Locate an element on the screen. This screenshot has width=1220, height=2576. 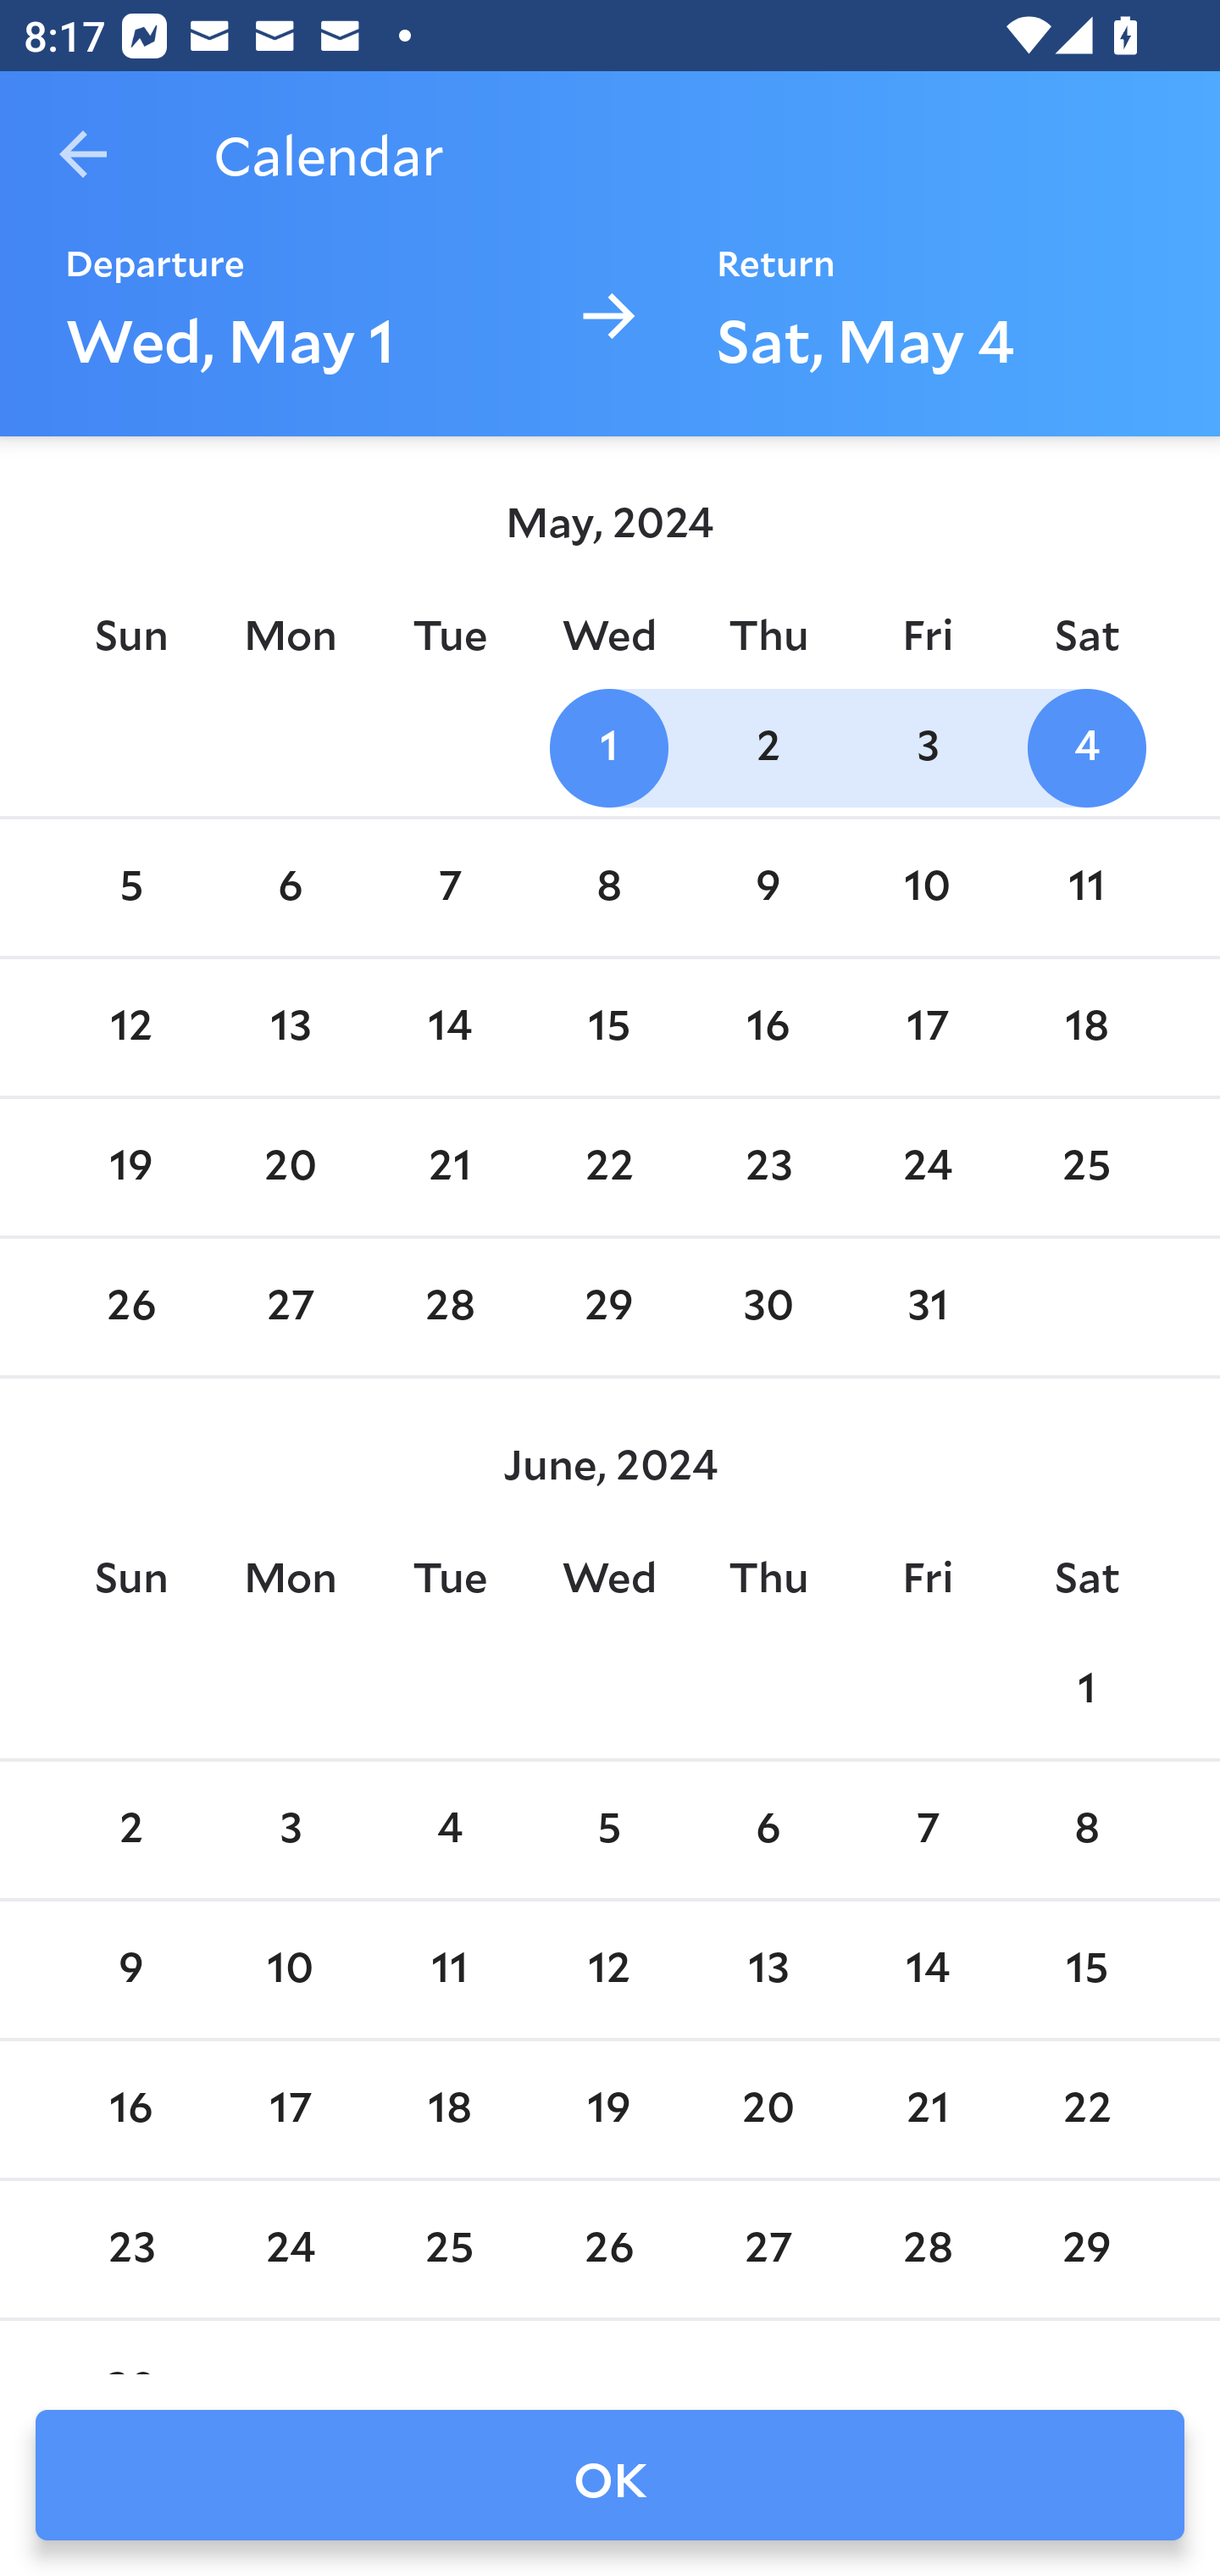
2 is located at coordinates (130, 1831).